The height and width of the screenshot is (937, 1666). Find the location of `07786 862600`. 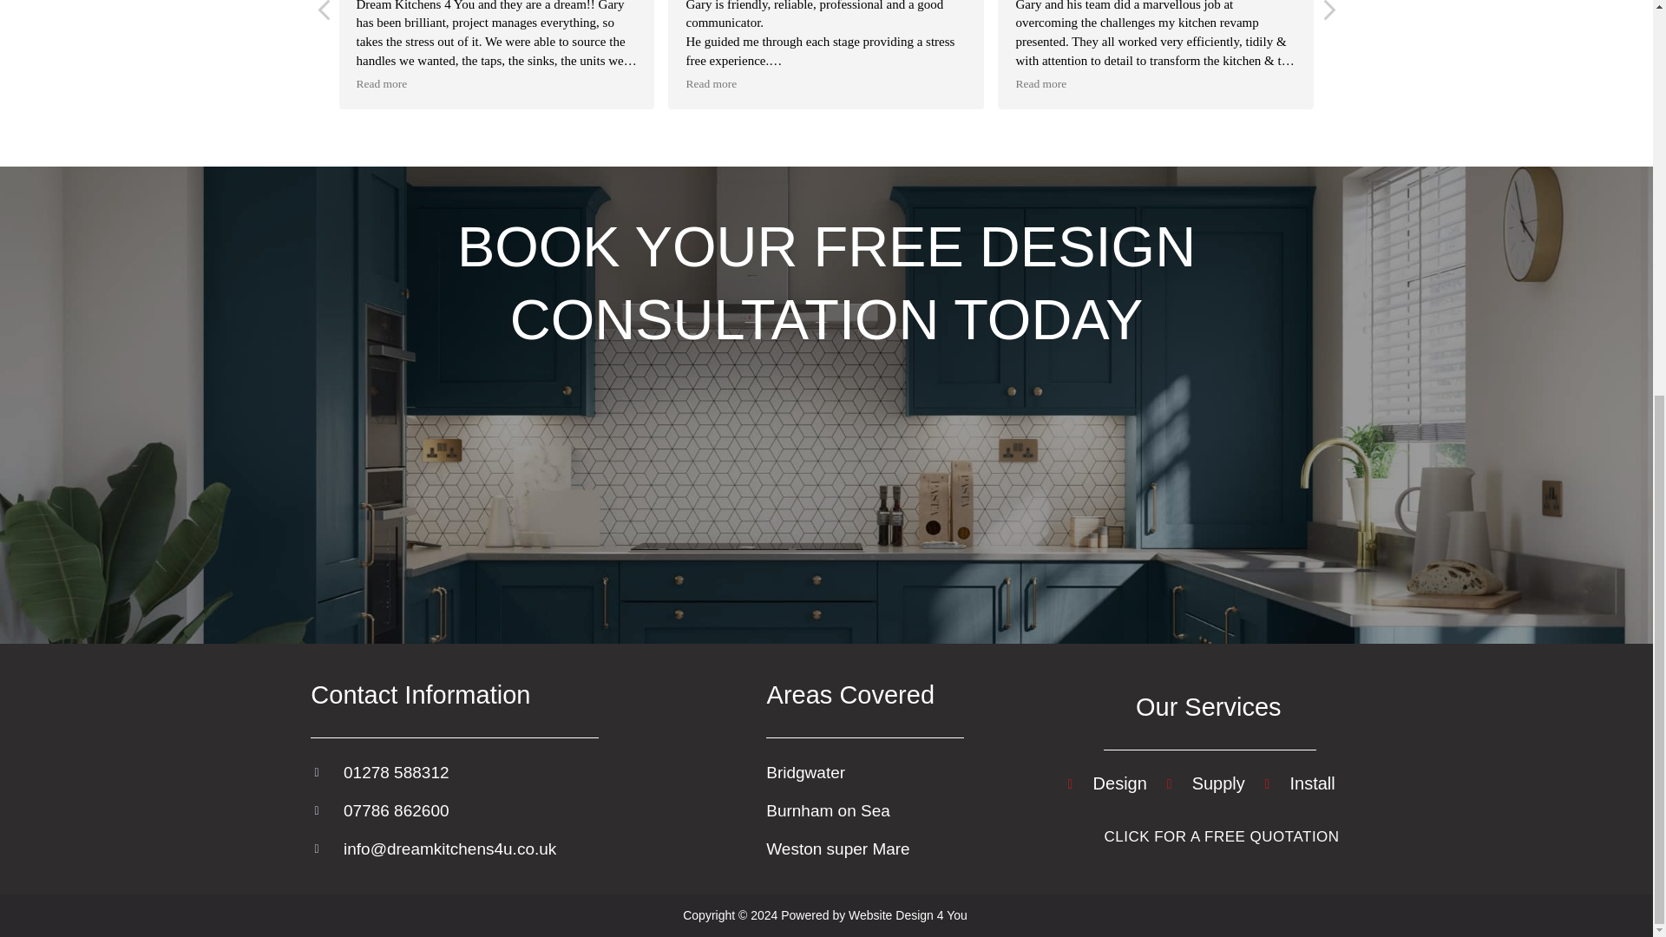

07786 862600 is located at coordinates (527, 810).